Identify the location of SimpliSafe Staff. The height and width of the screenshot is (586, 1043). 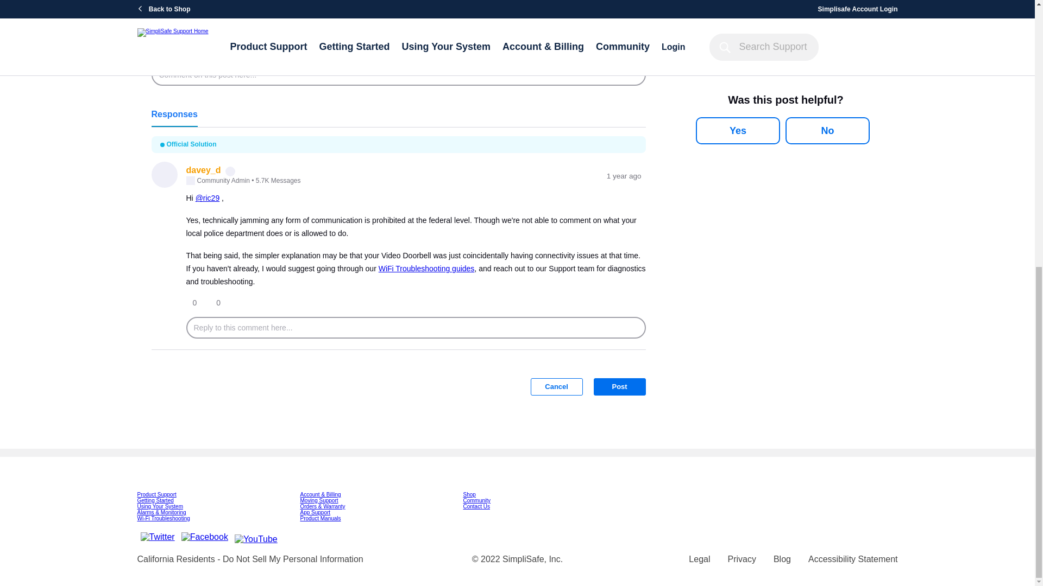
(230, 171).